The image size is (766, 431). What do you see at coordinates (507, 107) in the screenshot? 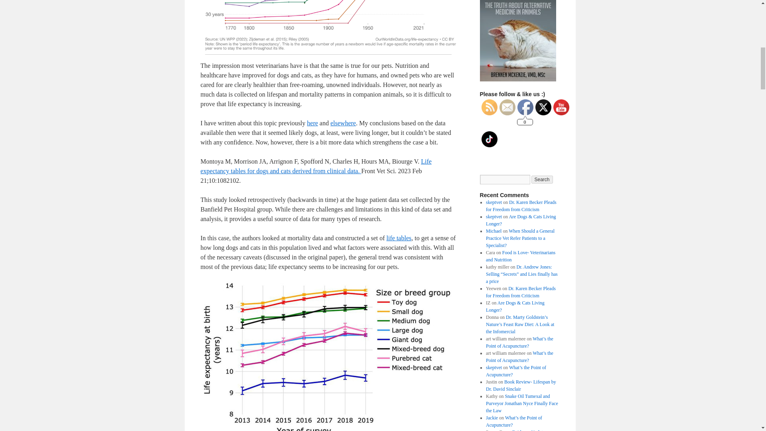
I see `Follow by Email` at bounding box center [507, 107].